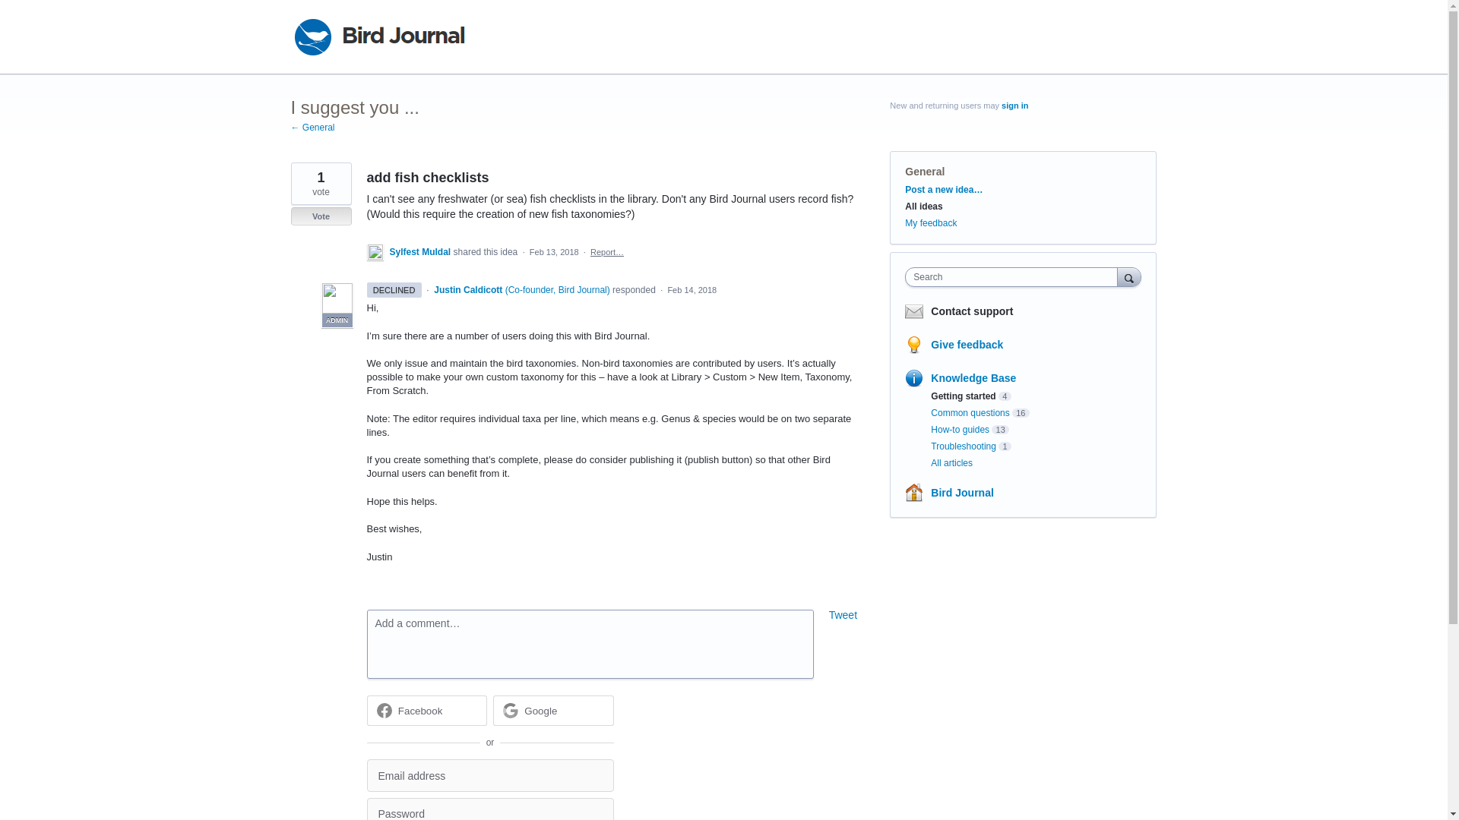  What do you see at coordinates (540, 711) in the screenshot?
I see `Google` at bounding box center [540, 711].